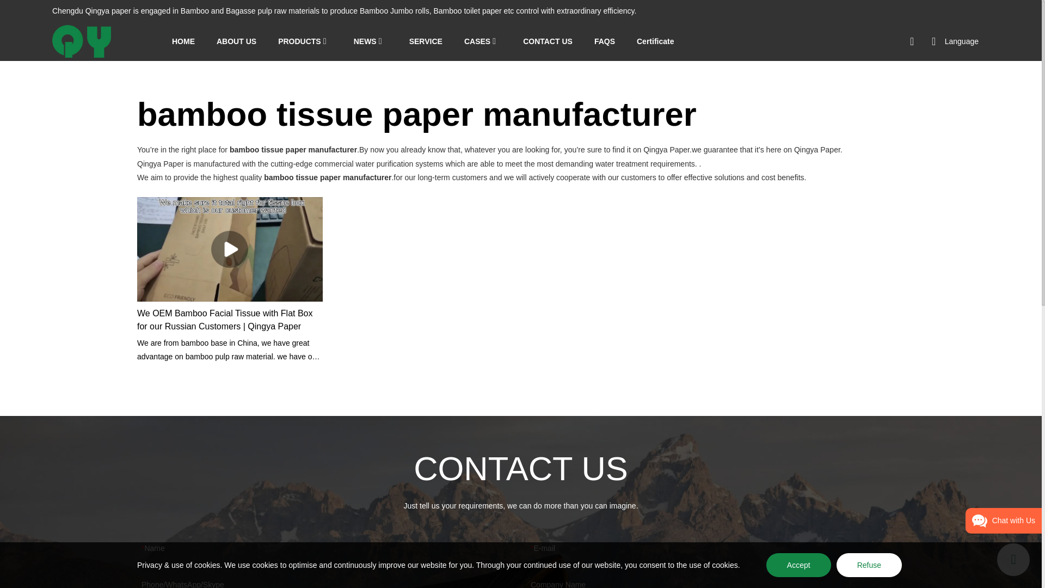 The height and width of the screenshot is (588, 1045). Describe the element at coordinates (236, 41) in the screenshot. I see `ABOUT US` at that location.